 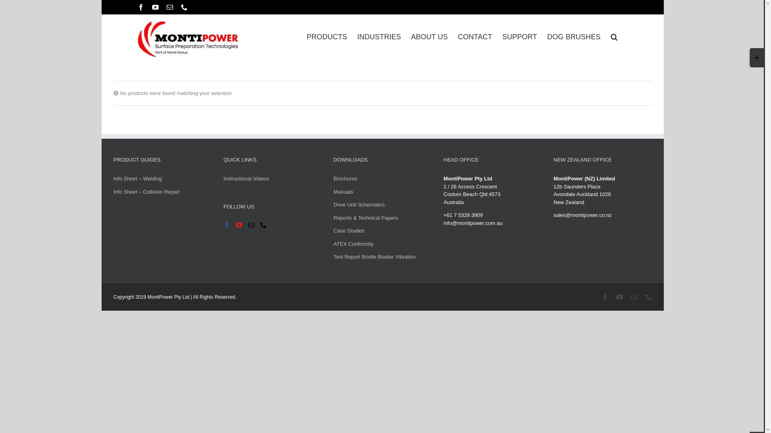 I want to click on Drive Unit Schematics, so click(x=359, y=204).